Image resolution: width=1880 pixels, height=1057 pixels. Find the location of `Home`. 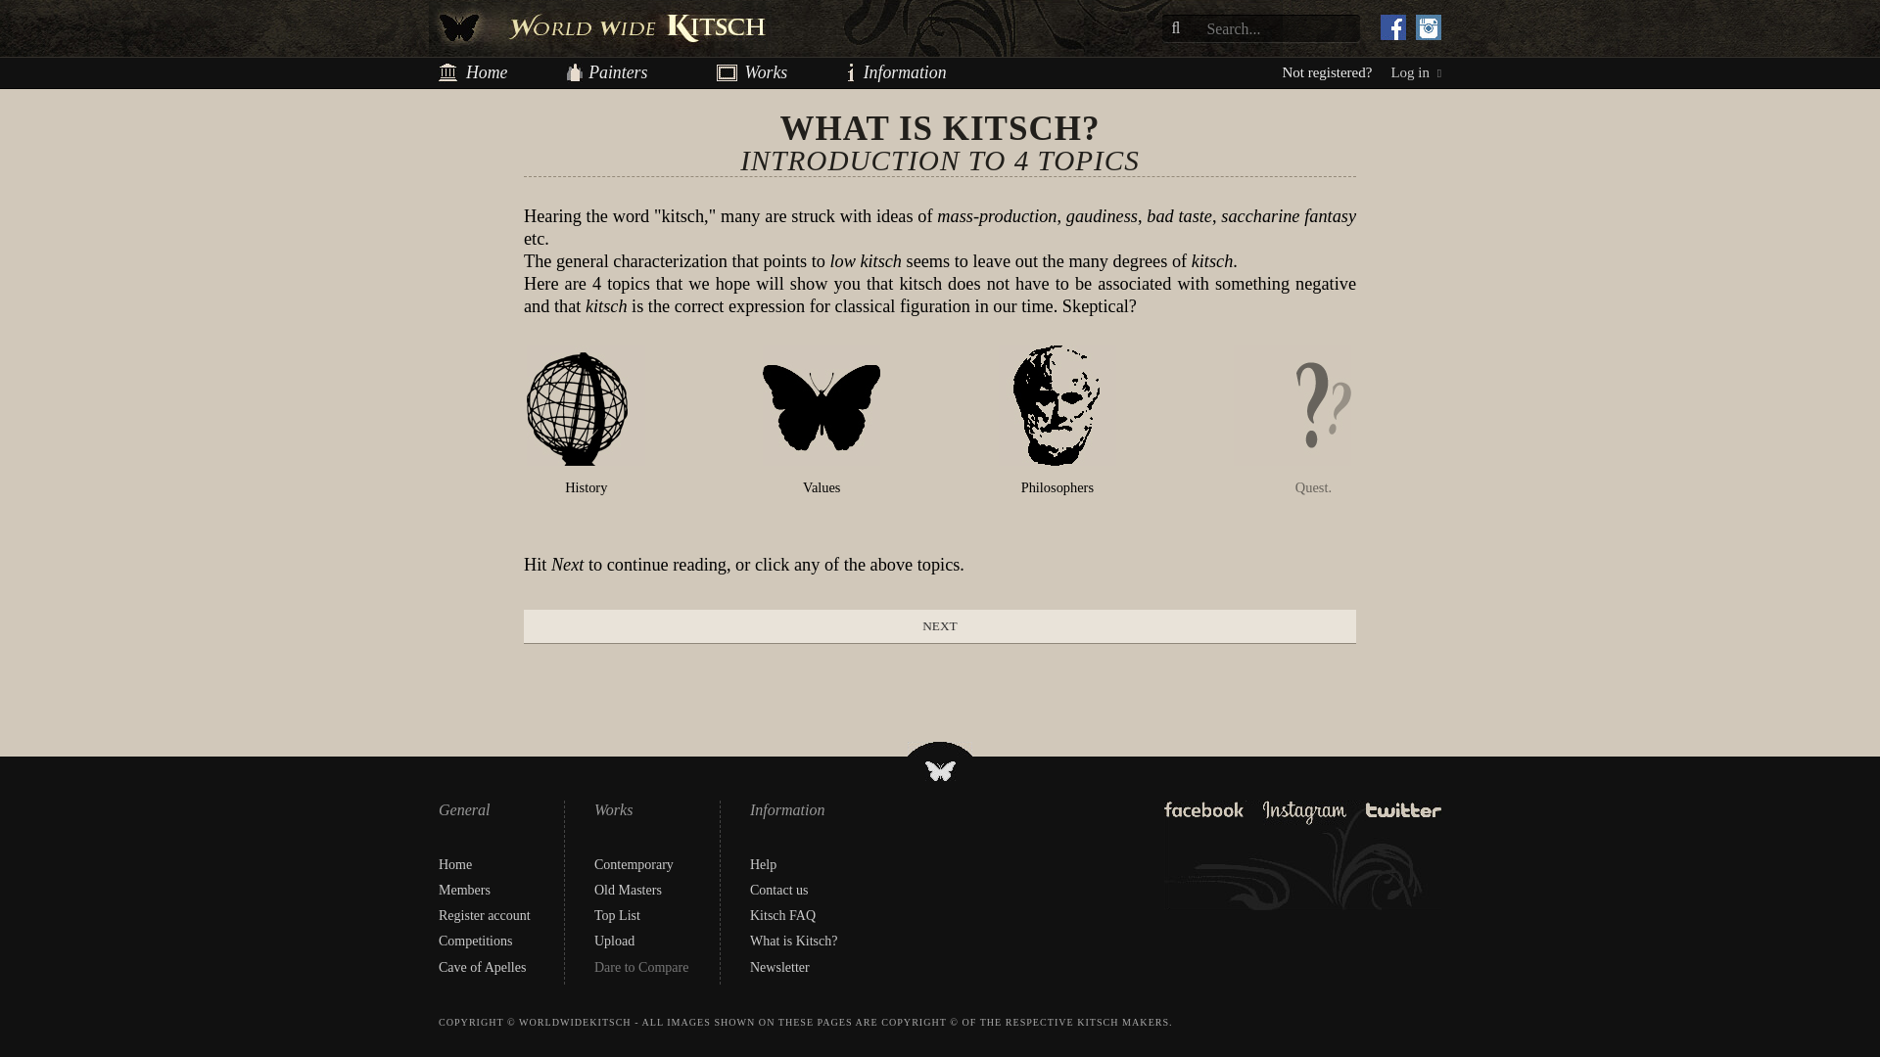

Home is located at coordinates (454, 864).